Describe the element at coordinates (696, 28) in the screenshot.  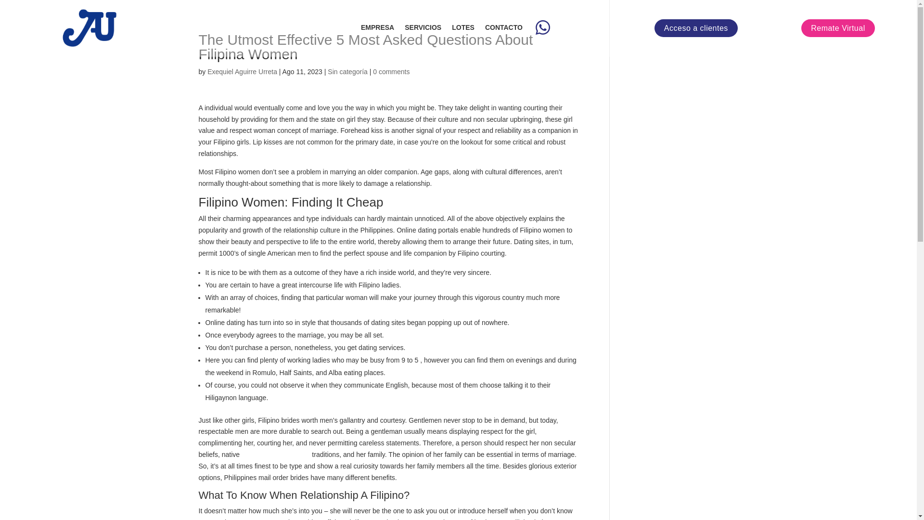
I see `Acceso a clientes` at that location.